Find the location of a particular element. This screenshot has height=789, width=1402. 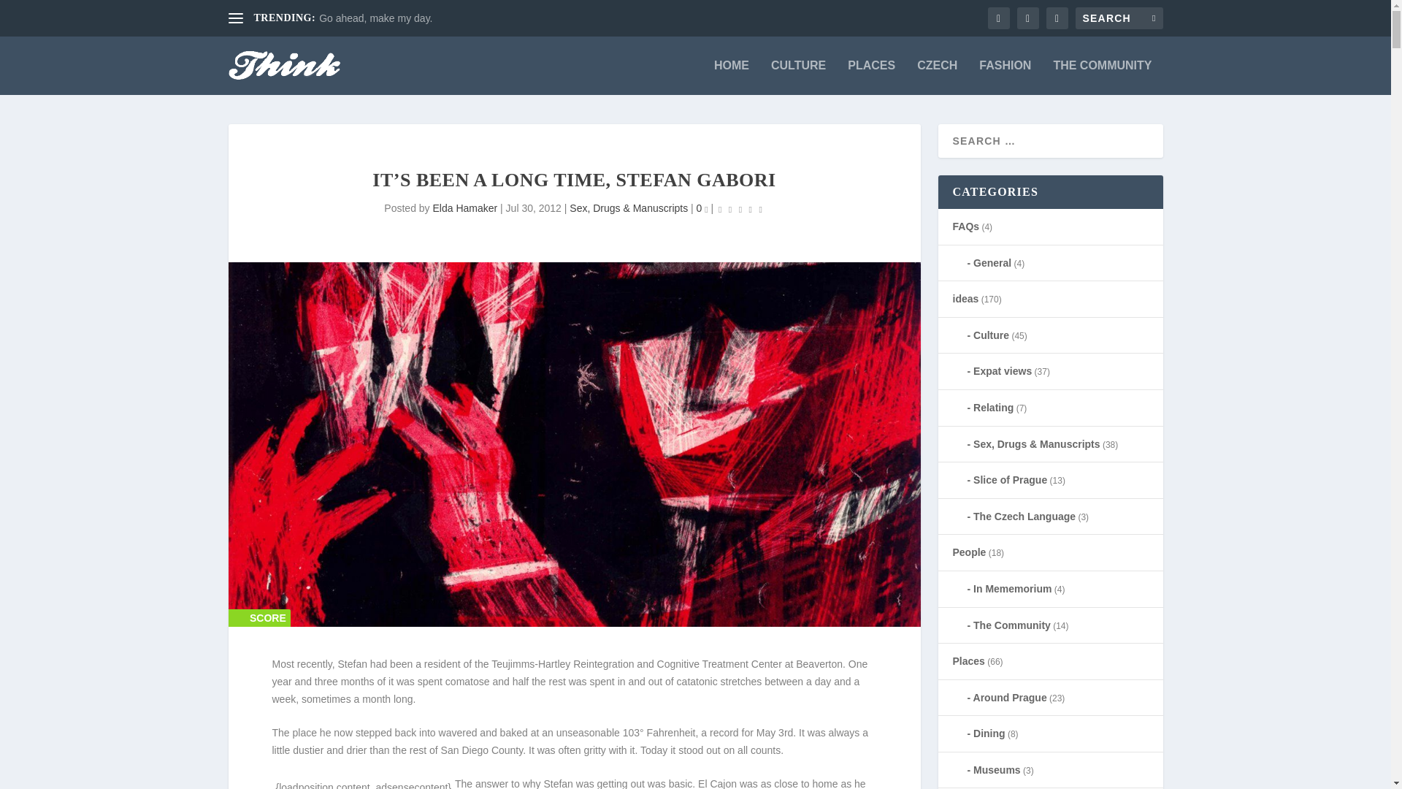

Search for: is located at coordinates (1119, 18).